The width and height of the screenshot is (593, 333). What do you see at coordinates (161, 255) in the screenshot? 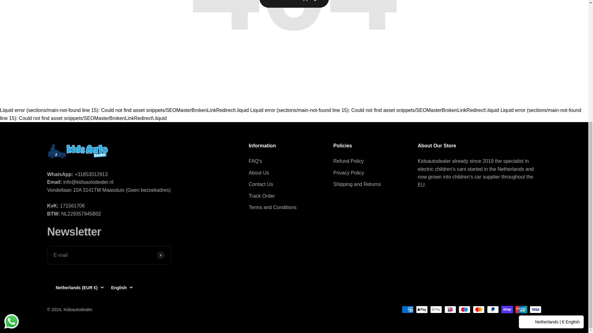
I see `Subscribe` at bounding box center [161, 255].